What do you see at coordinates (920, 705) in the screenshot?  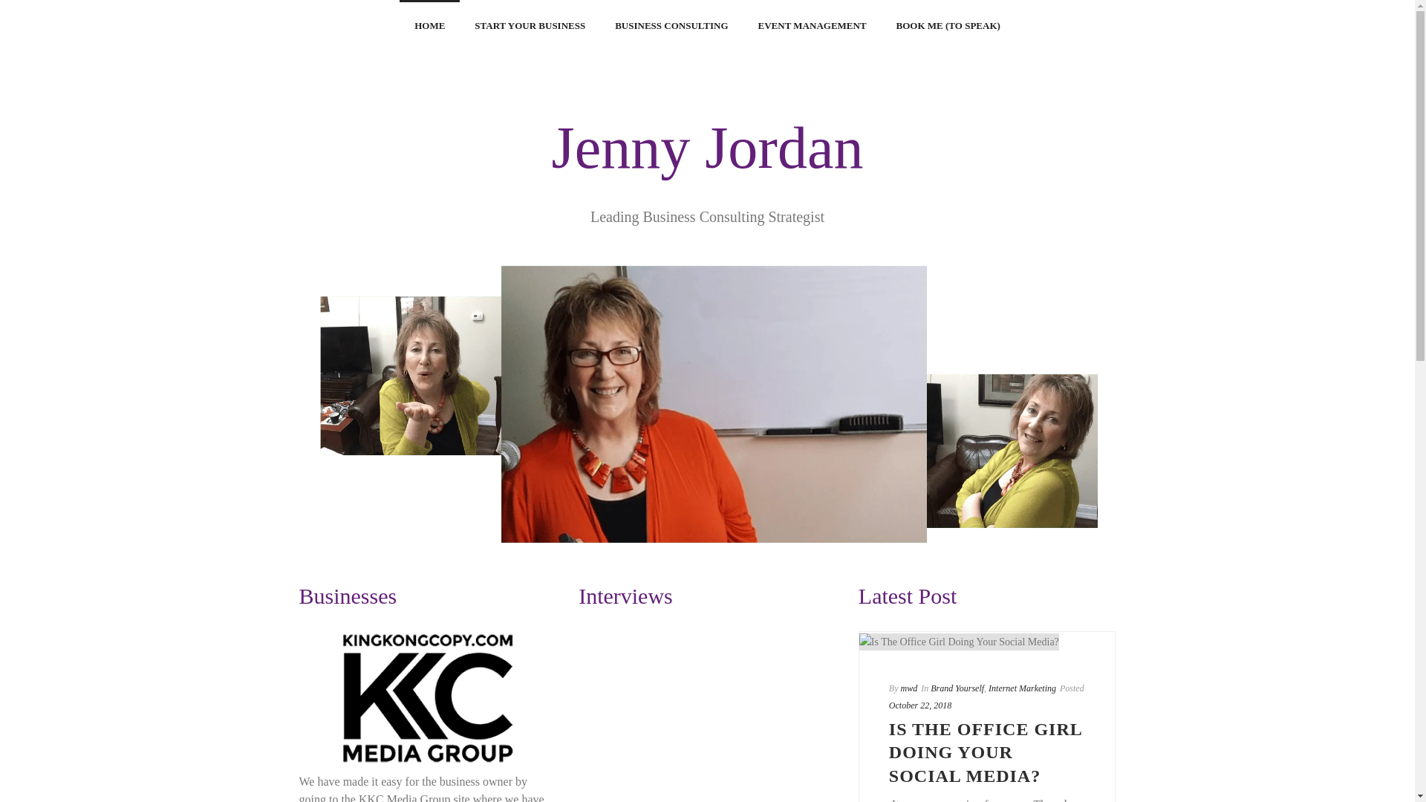 I see `October 22, 2018` at bounding box center [920, 705].